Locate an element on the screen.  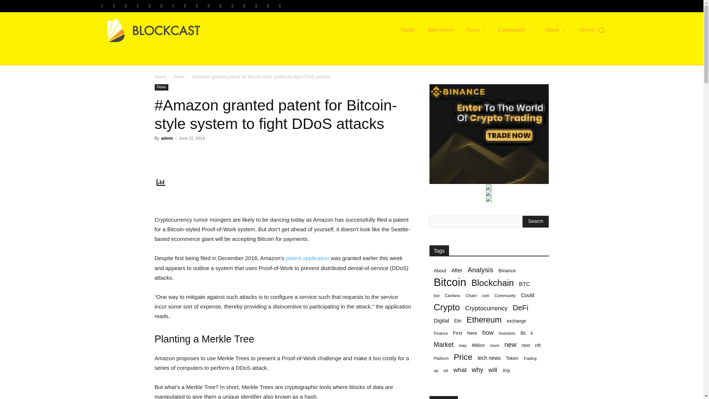
Linkedin is located at coordinates (138, 6).